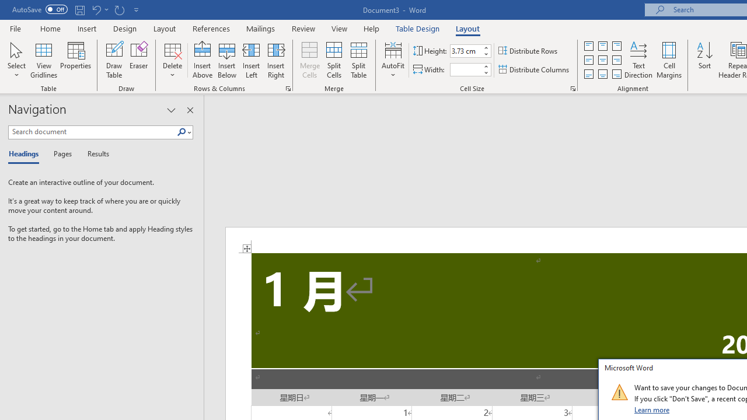  I want to click on Less, so click(486, 72).